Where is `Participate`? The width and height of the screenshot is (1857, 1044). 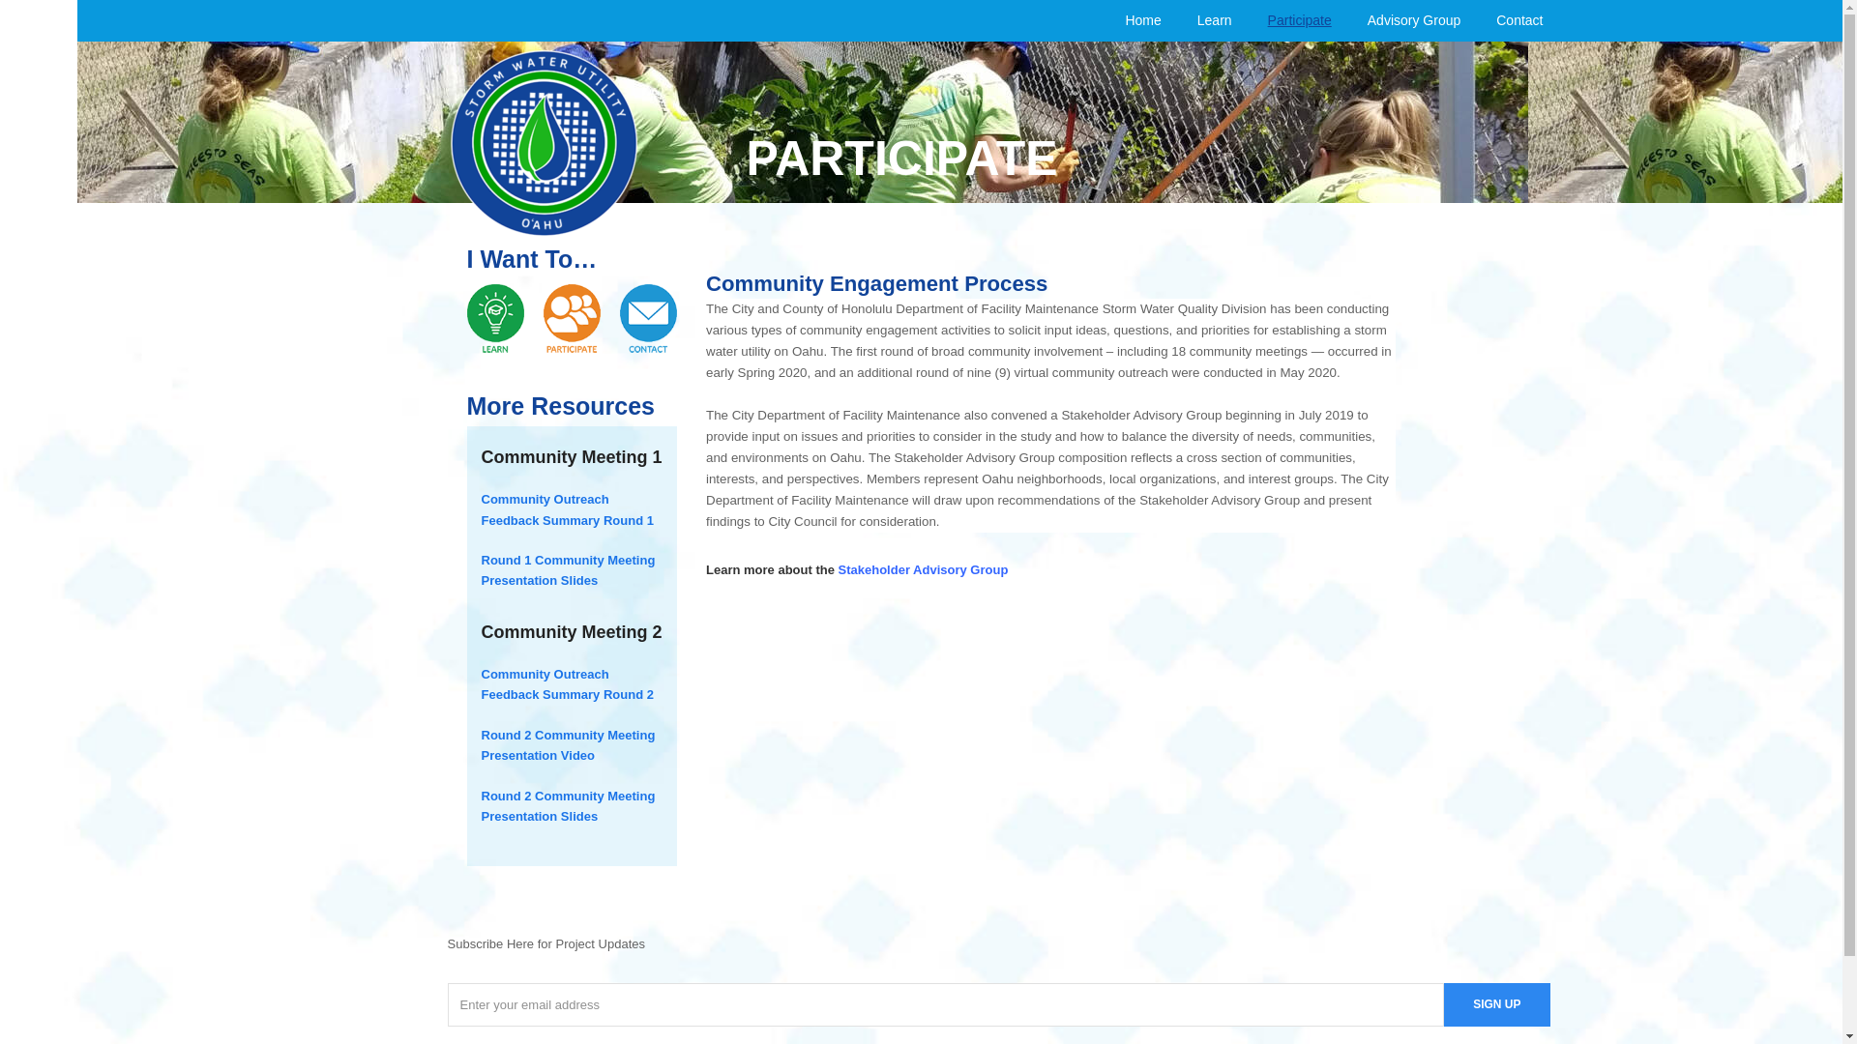
Participate is located at coordinates (1300, 20).